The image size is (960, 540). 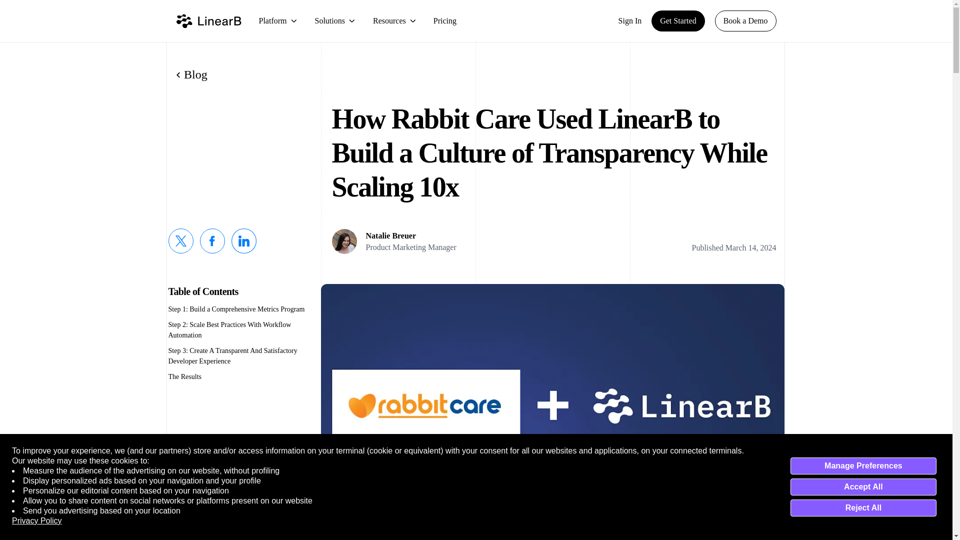 What do you see at coordinates (746, 20) in the screenshot?
I see `Book a Demo` at bounding box center [746, 20].